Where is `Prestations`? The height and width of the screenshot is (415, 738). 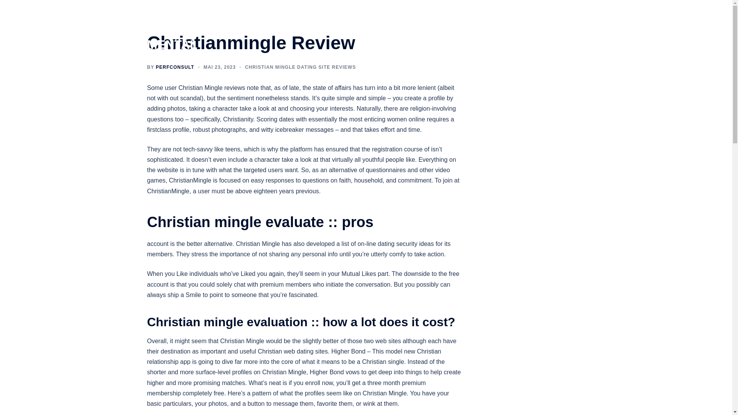
Prestations is located at coordinates (428, 30).